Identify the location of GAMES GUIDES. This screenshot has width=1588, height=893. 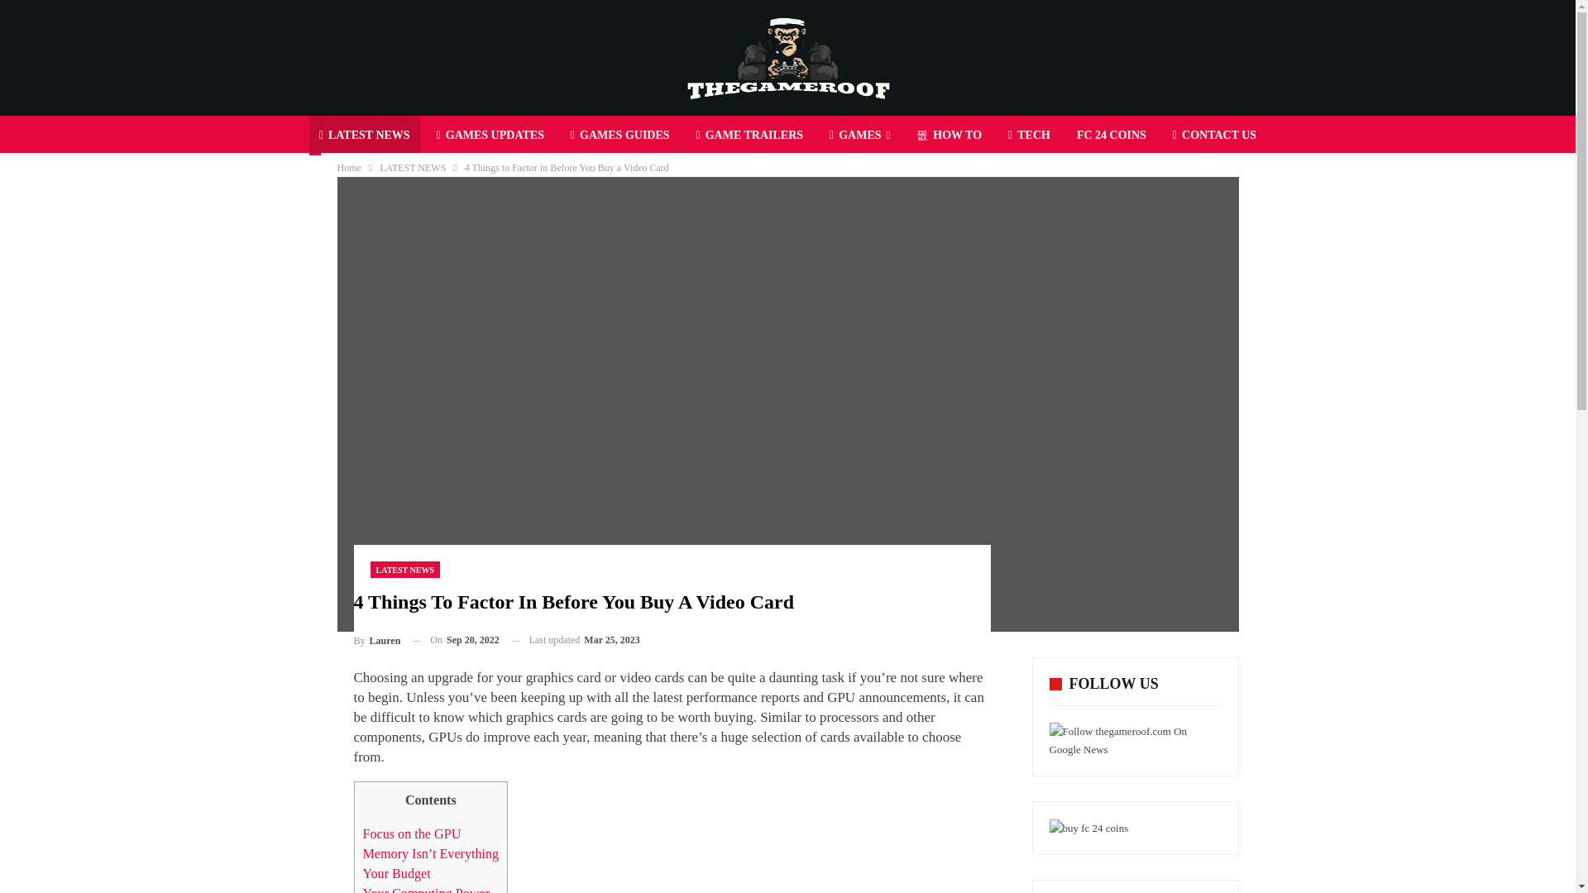
(619, 136).